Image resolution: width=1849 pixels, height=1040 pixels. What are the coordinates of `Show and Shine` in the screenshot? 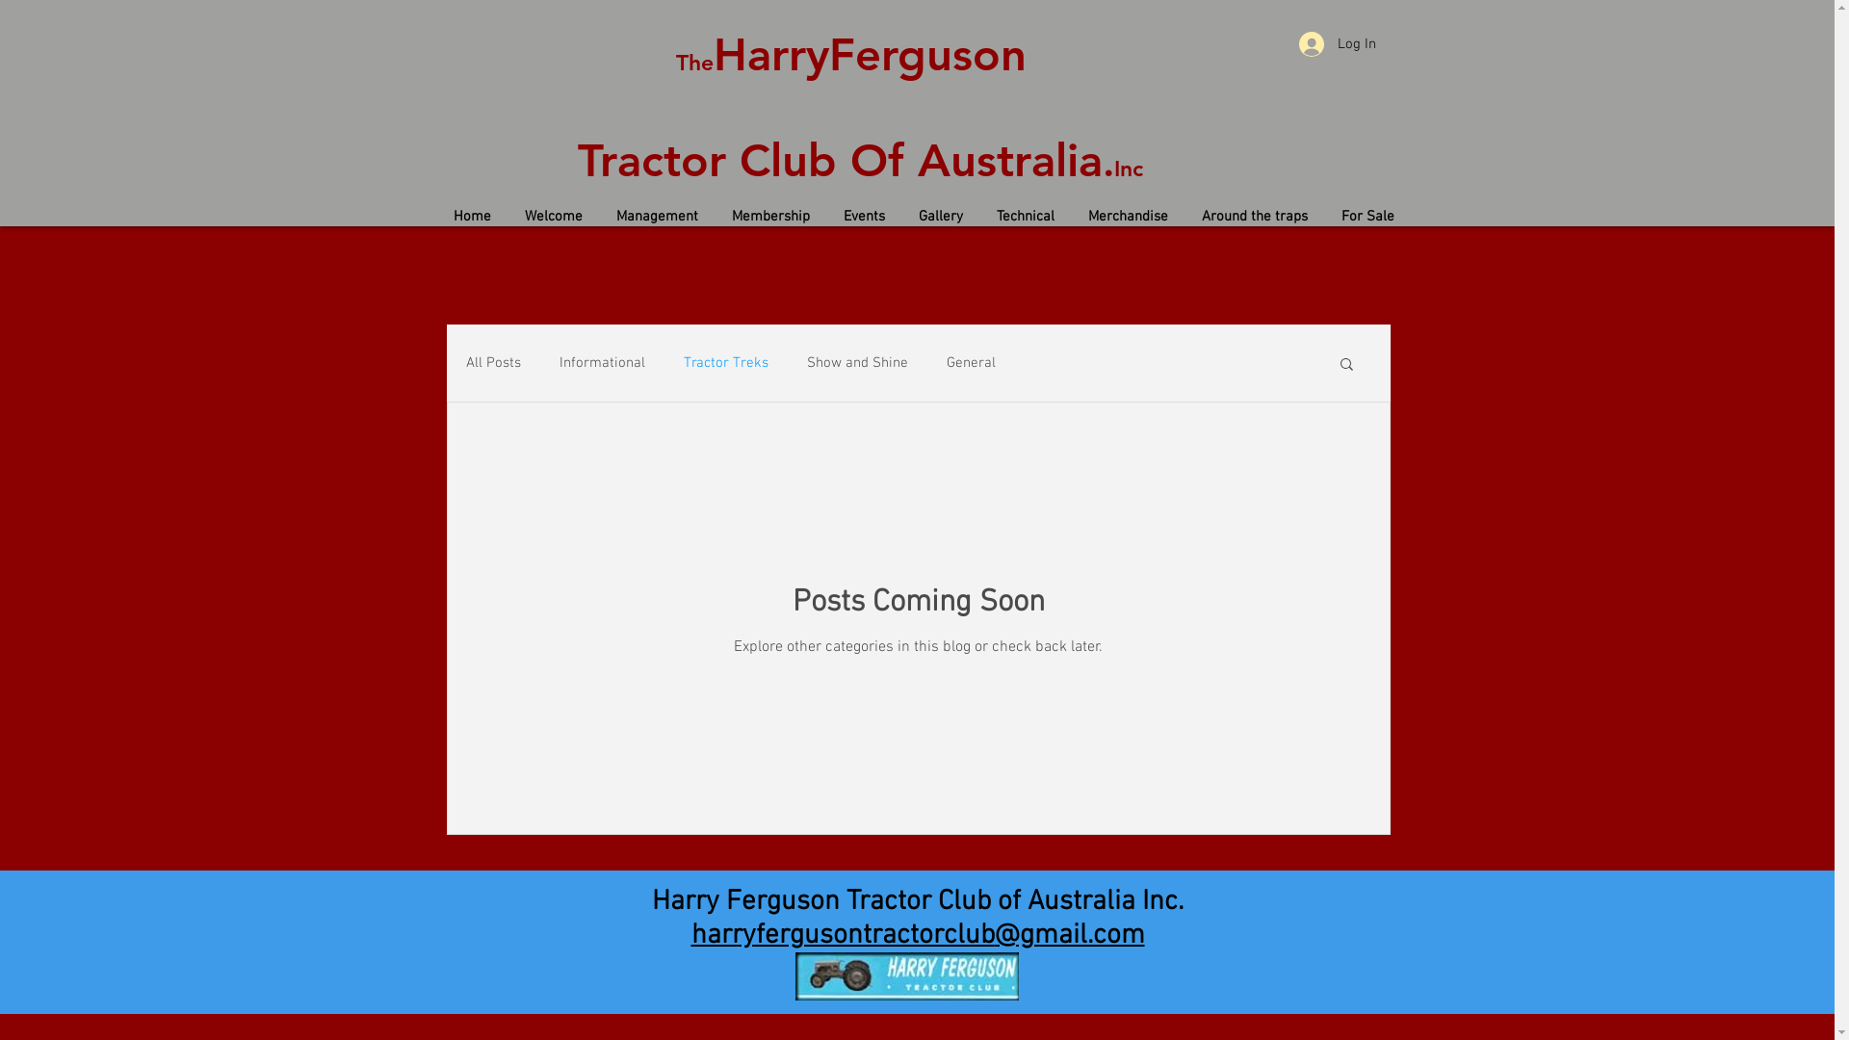 It's located at (857, 363).